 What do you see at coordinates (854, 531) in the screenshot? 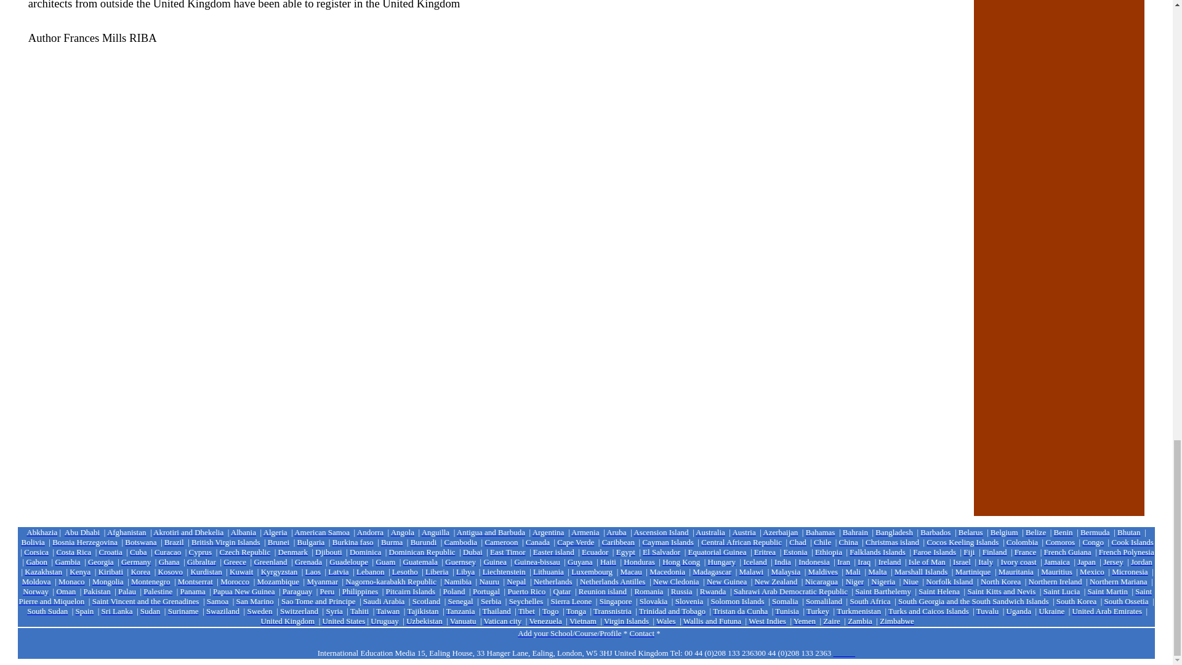
I see `Bahrain` at bounding box center [854, 531].